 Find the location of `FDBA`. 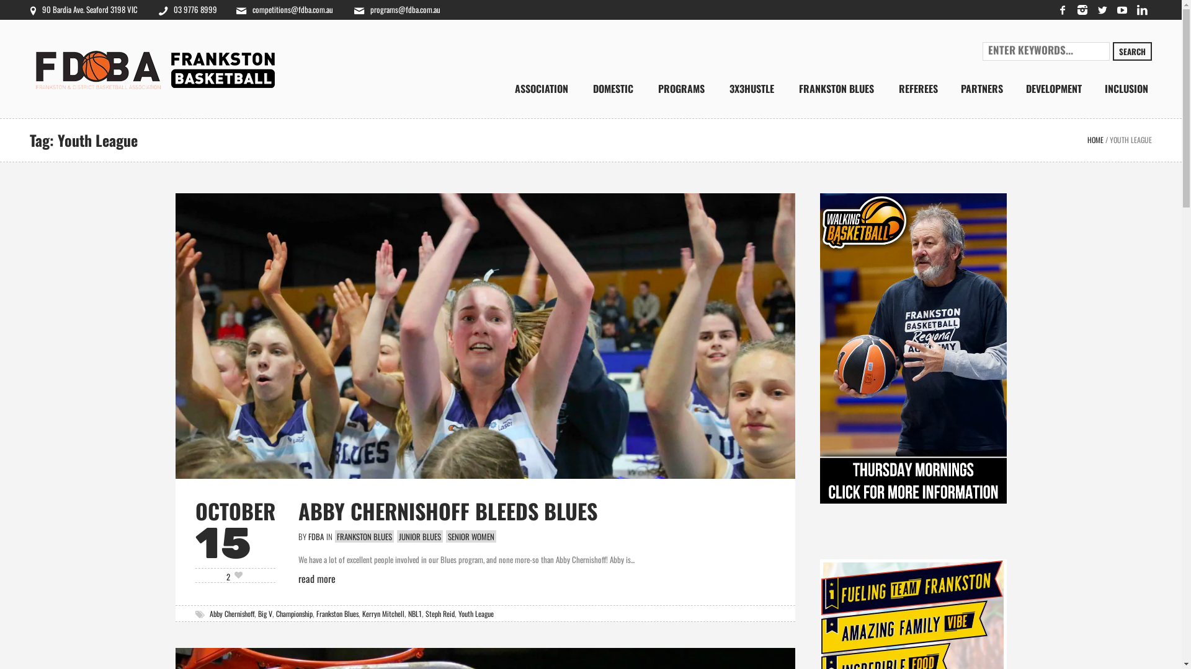

FDBA is located at coordinates (315, 536).